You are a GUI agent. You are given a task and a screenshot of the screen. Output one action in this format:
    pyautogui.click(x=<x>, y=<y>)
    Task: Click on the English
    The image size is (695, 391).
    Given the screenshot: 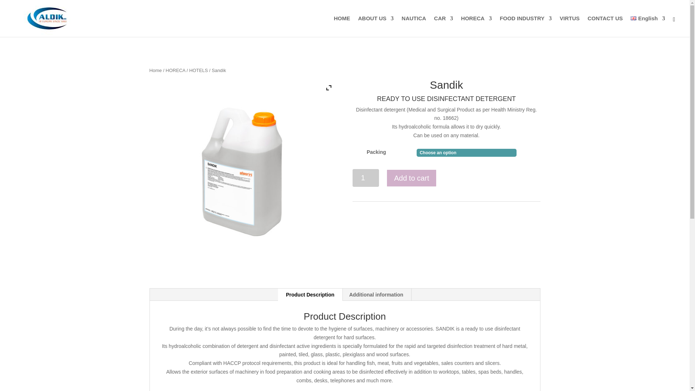 What is the action you would take?
    pyautogui.click(x=648, y=26)
    